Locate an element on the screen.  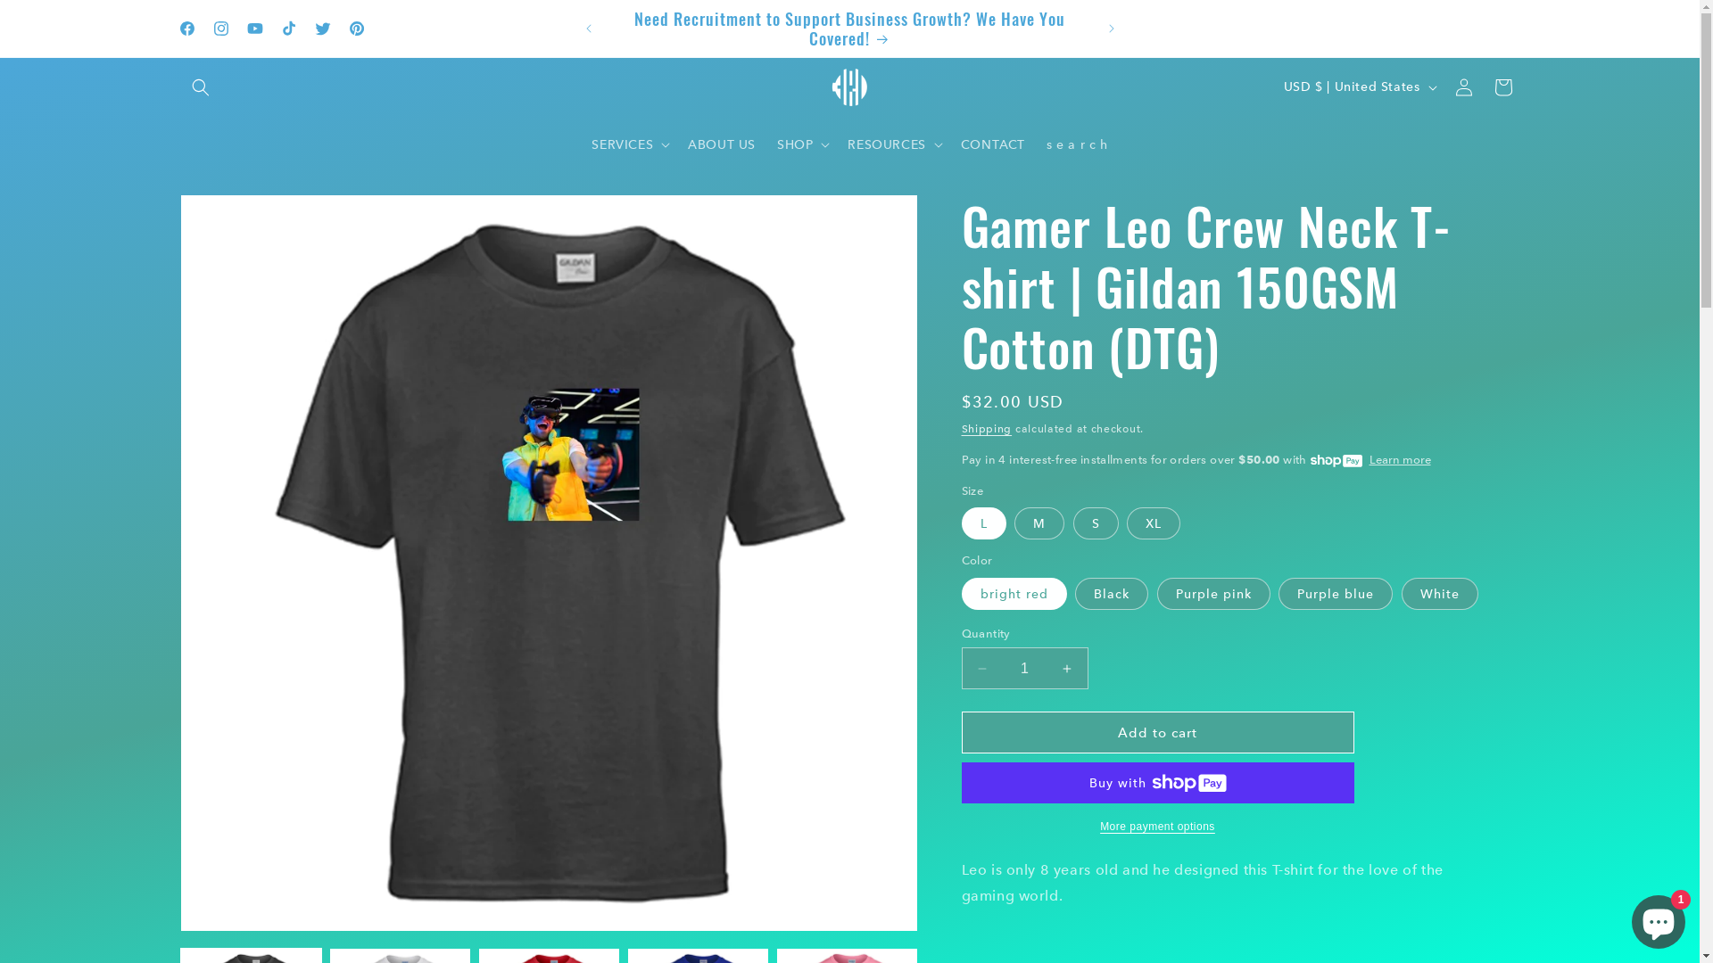
Instagram is located at coordinates (220, 29).